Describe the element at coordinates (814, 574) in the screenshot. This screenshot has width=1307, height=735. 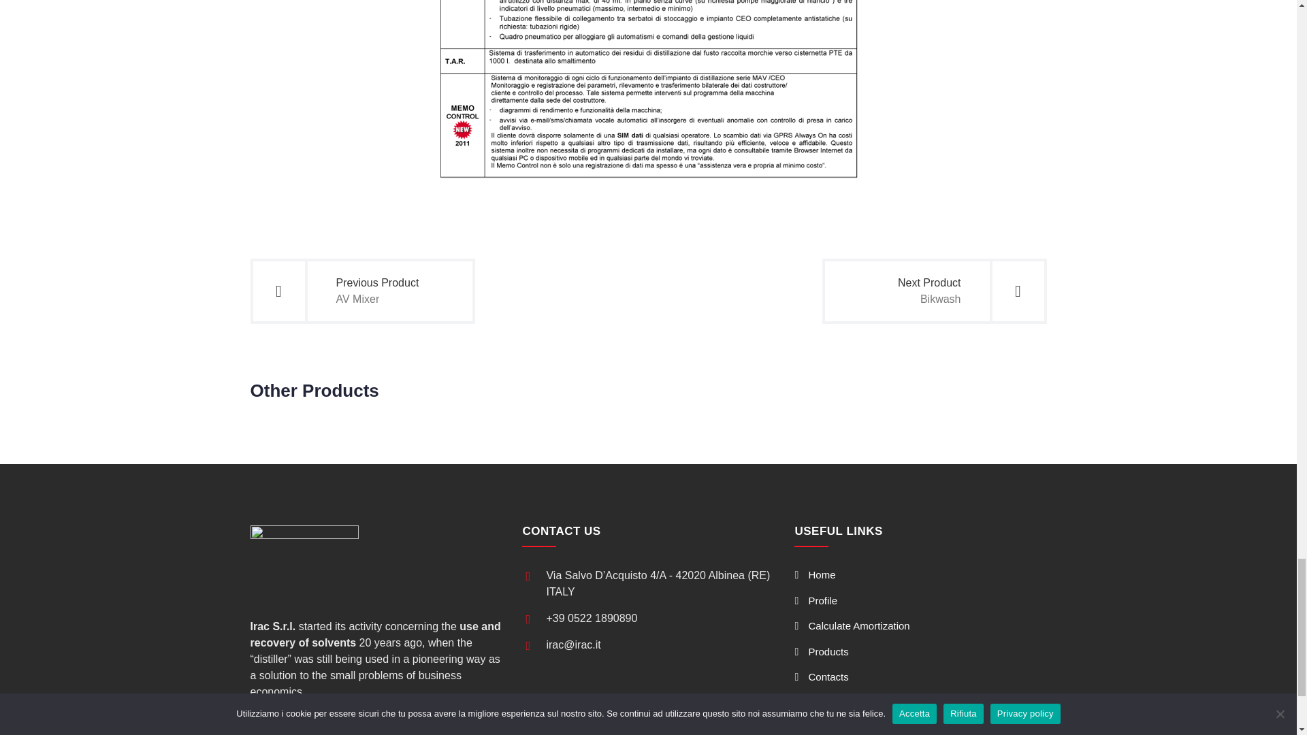
I see `Profile` at that location.